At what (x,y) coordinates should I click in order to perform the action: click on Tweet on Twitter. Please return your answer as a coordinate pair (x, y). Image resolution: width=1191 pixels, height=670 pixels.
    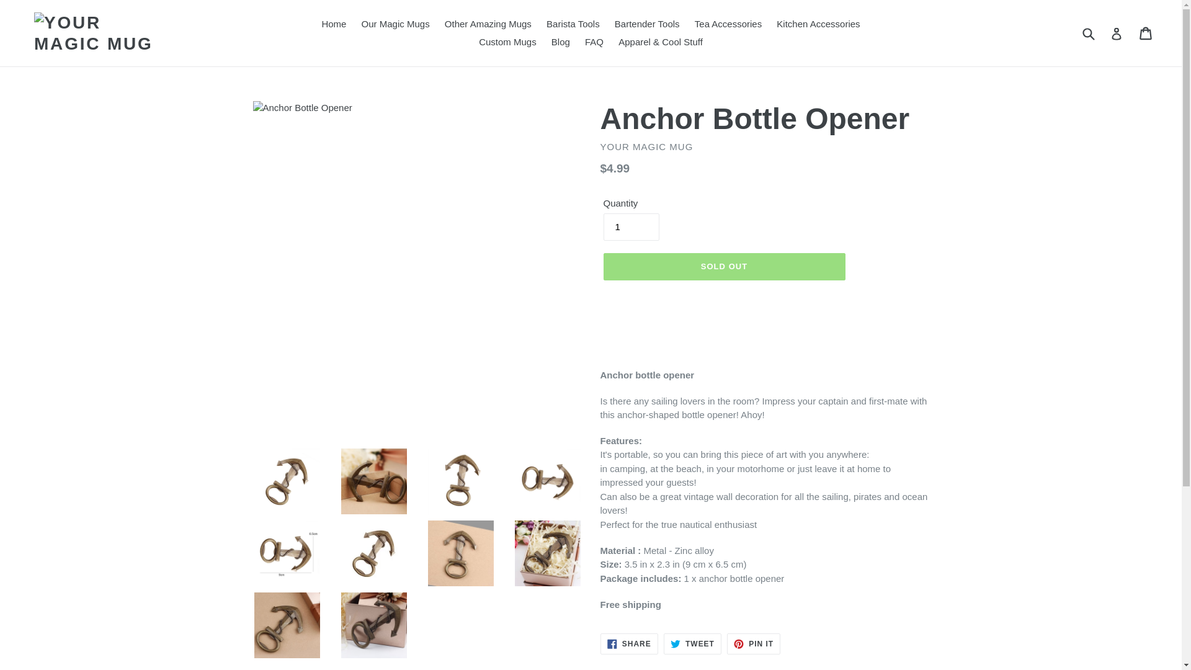
    Looking at the image, I should click on (692, 644).